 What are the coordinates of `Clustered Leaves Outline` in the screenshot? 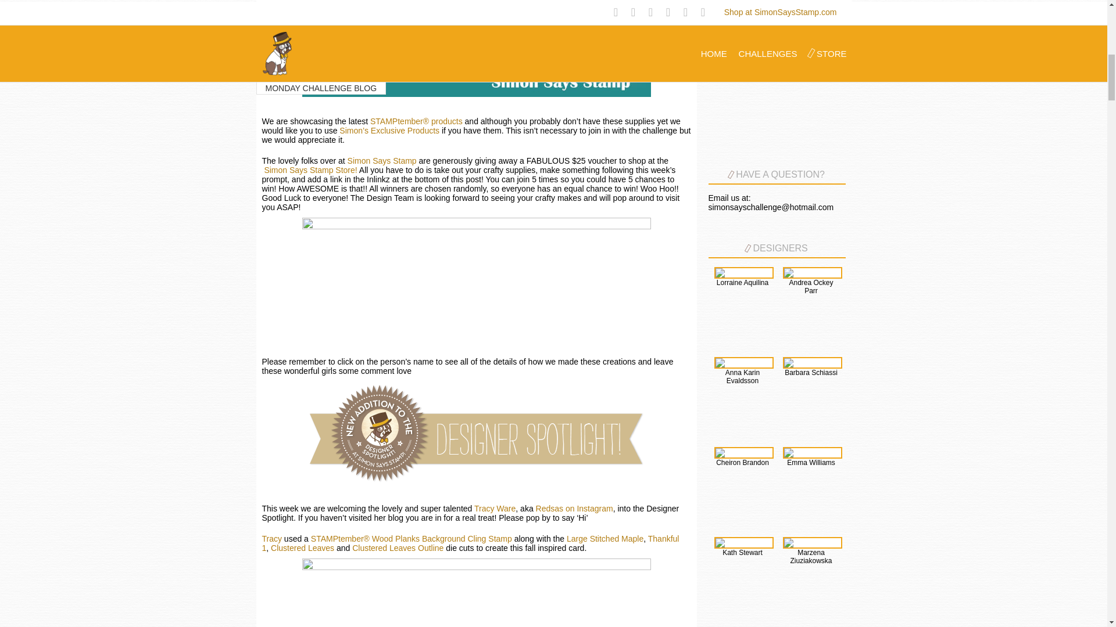 It's located at (398, 548).